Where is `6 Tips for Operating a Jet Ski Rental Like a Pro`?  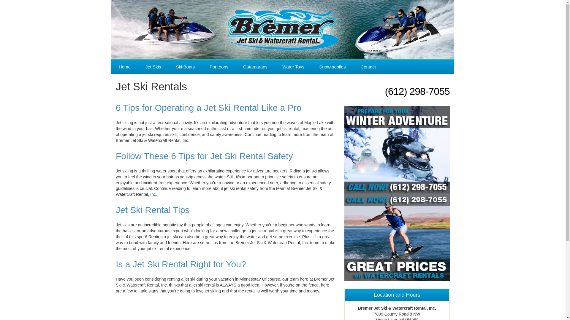 6 Tips for Operating a Jet Ski Rental Like a Pro is located at coordinates (208, 108).